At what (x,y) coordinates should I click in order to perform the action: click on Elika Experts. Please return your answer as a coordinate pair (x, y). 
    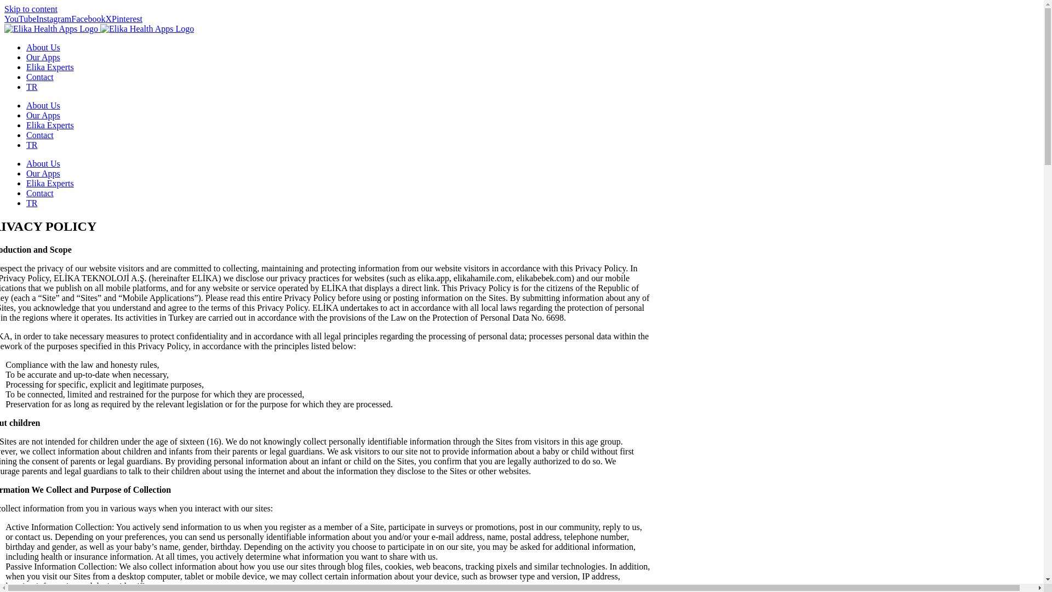
    Looking at the image, I should click on (50, 183).